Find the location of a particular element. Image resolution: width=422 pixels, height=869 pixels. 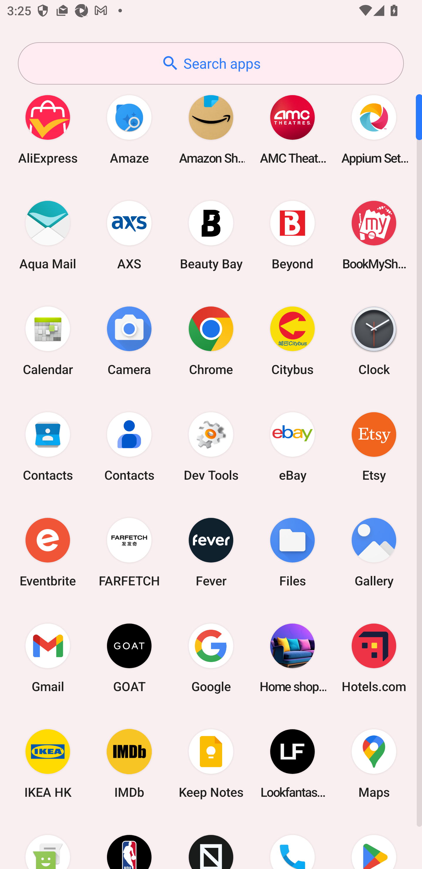

Fever is located at coordinates (211, 552).